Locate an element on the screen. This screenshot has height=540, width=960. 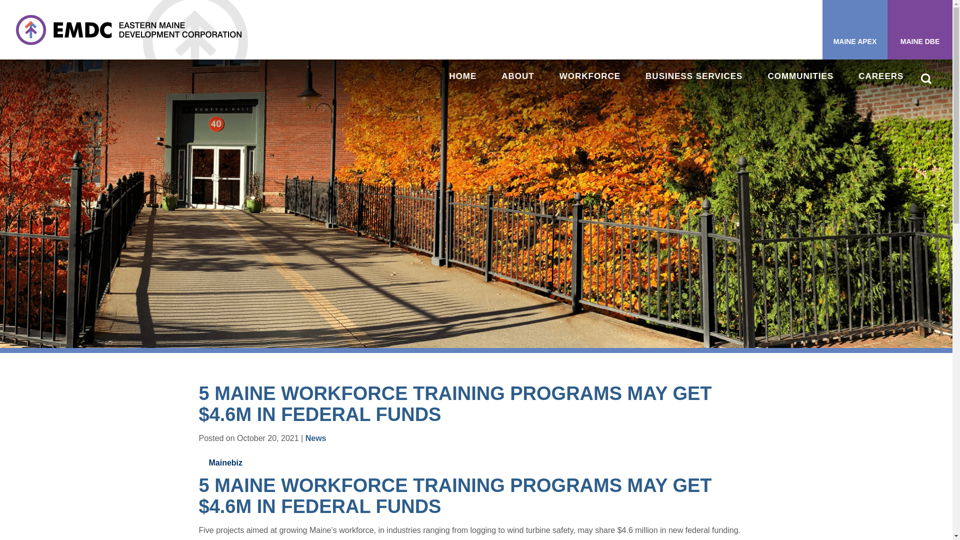
News is located at coordinates (315, 438).